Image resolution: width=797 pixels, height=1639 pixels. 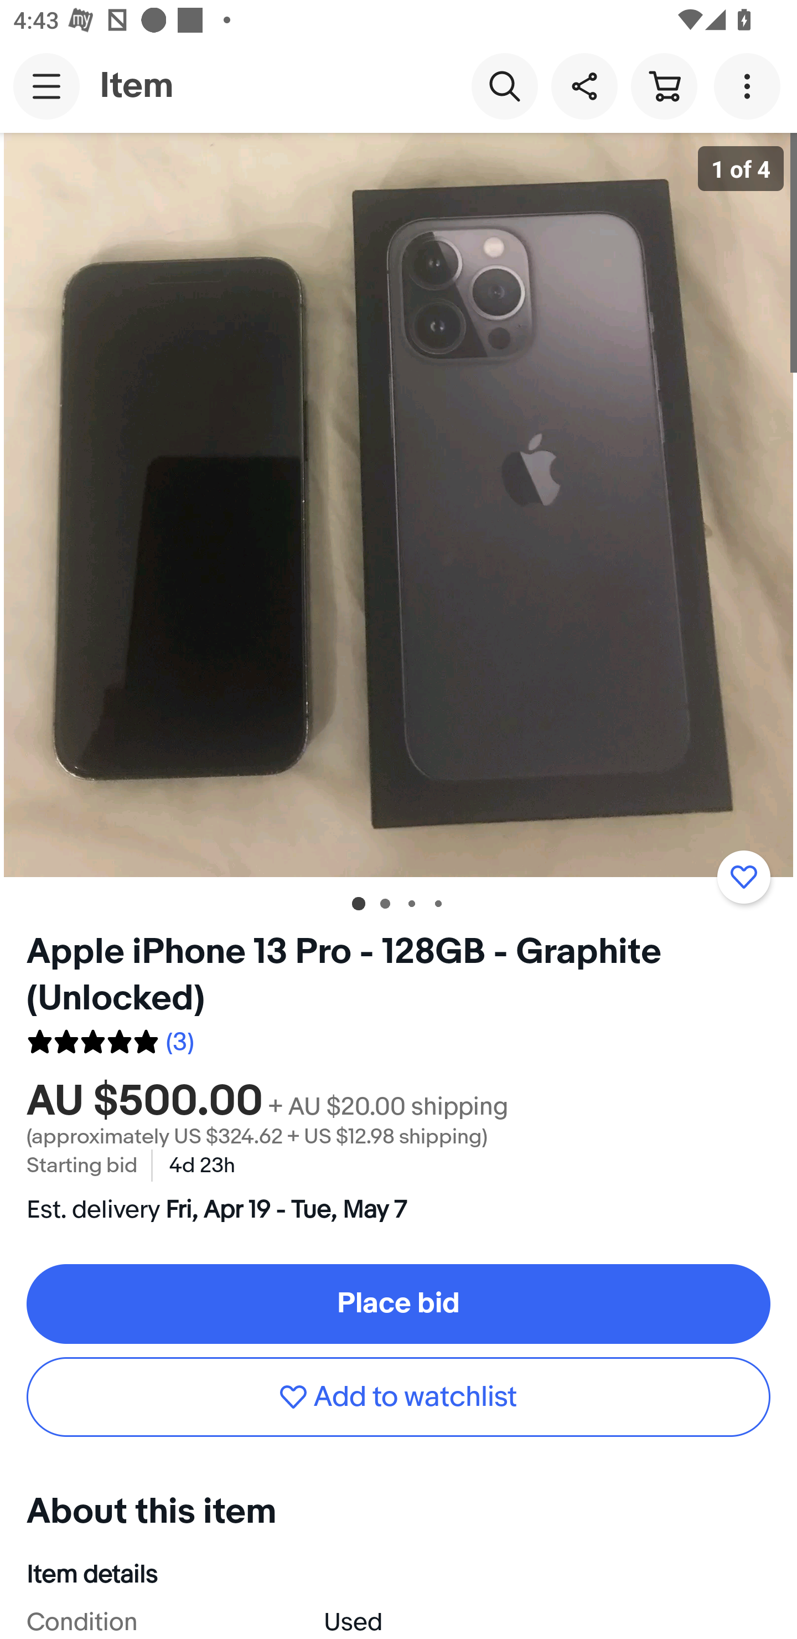 What do you see at coordinates (584, 85) in the screenshot?
I see `Share this item` at bounding box center [584, 85].